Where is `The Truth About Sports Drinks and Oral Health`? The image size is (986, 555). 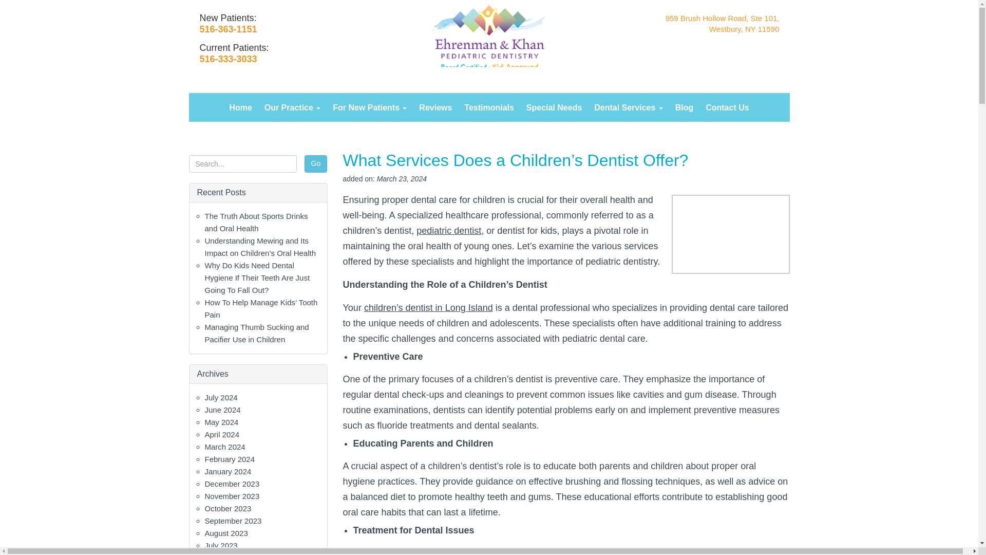
The Truth About Sports Drinks and Oral Health is located at coordinates (256, 222).